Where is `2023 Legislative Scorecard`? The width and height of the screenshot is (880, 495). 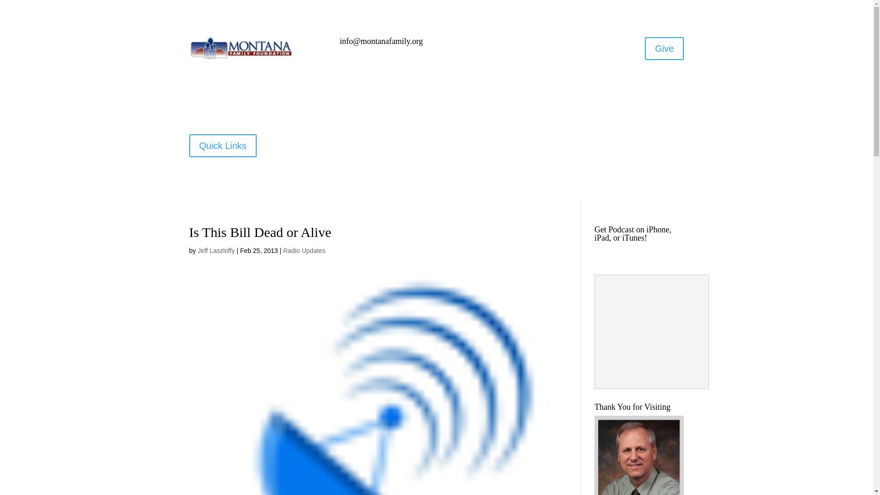
2023 Legislative Scorecard is located at coordinates (589, 157).